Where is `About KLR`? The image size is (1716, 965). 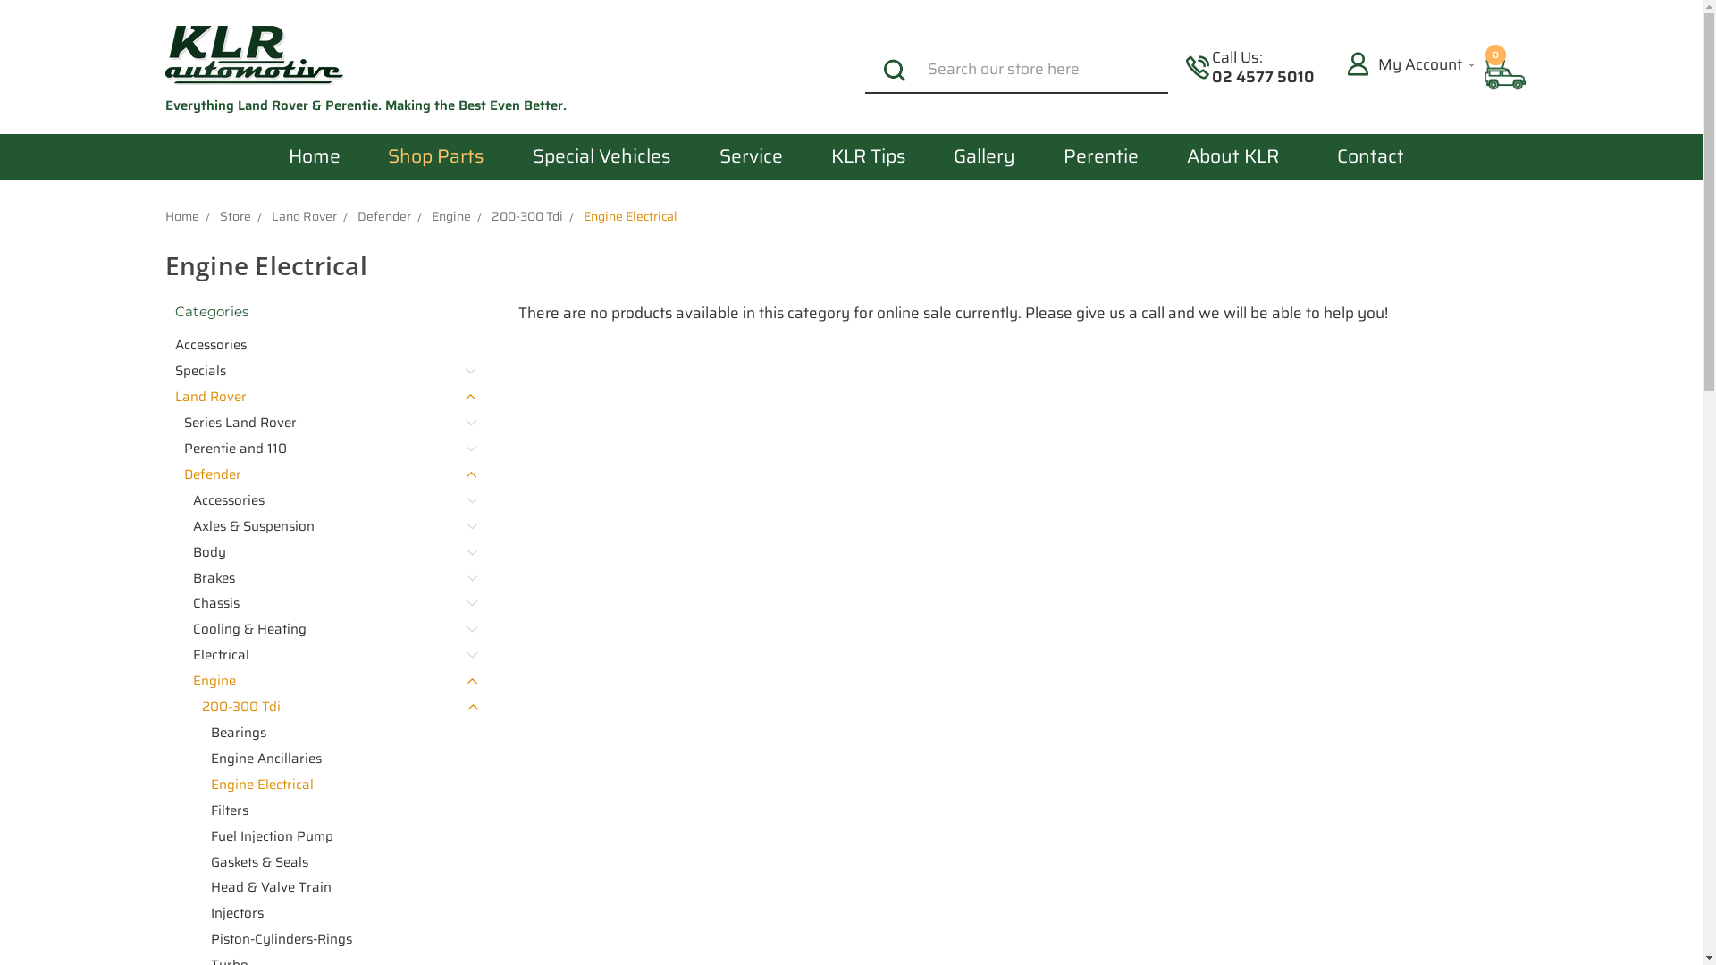 About KLR is located at coordinates (1233, 157).